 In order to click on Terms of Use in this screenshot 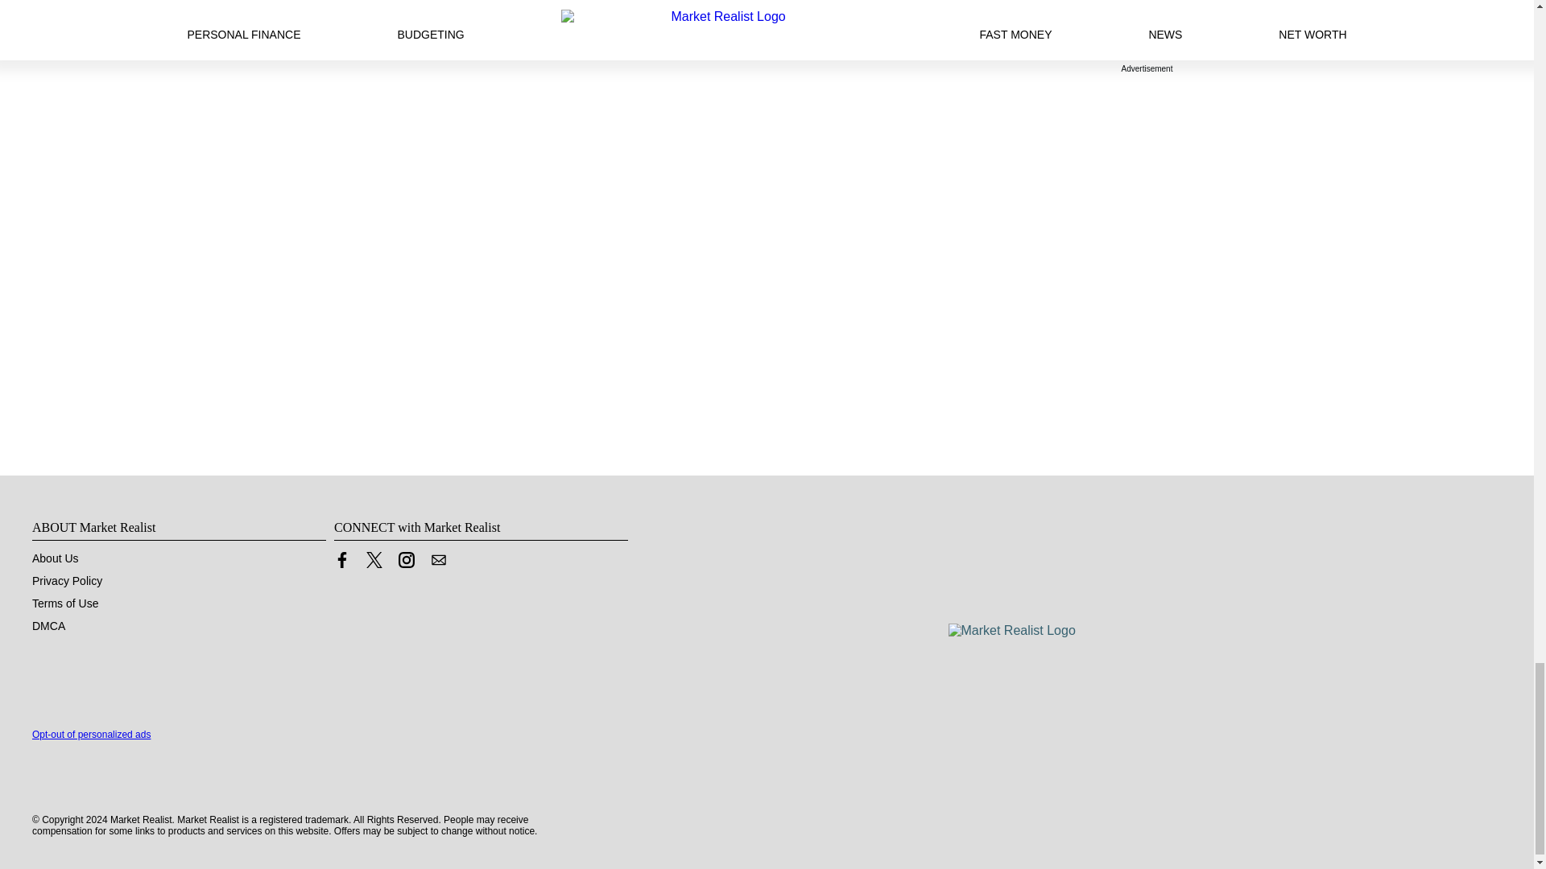, I will do `click(65, 603)`.